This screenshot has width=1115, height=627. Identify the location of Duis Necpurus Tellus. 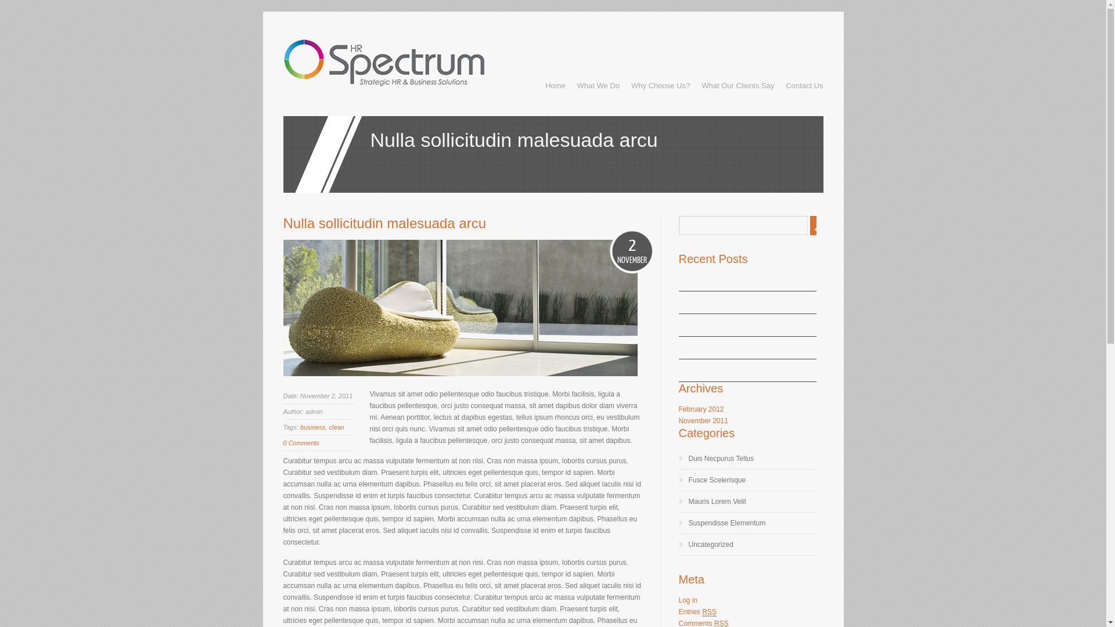
(721, 459).